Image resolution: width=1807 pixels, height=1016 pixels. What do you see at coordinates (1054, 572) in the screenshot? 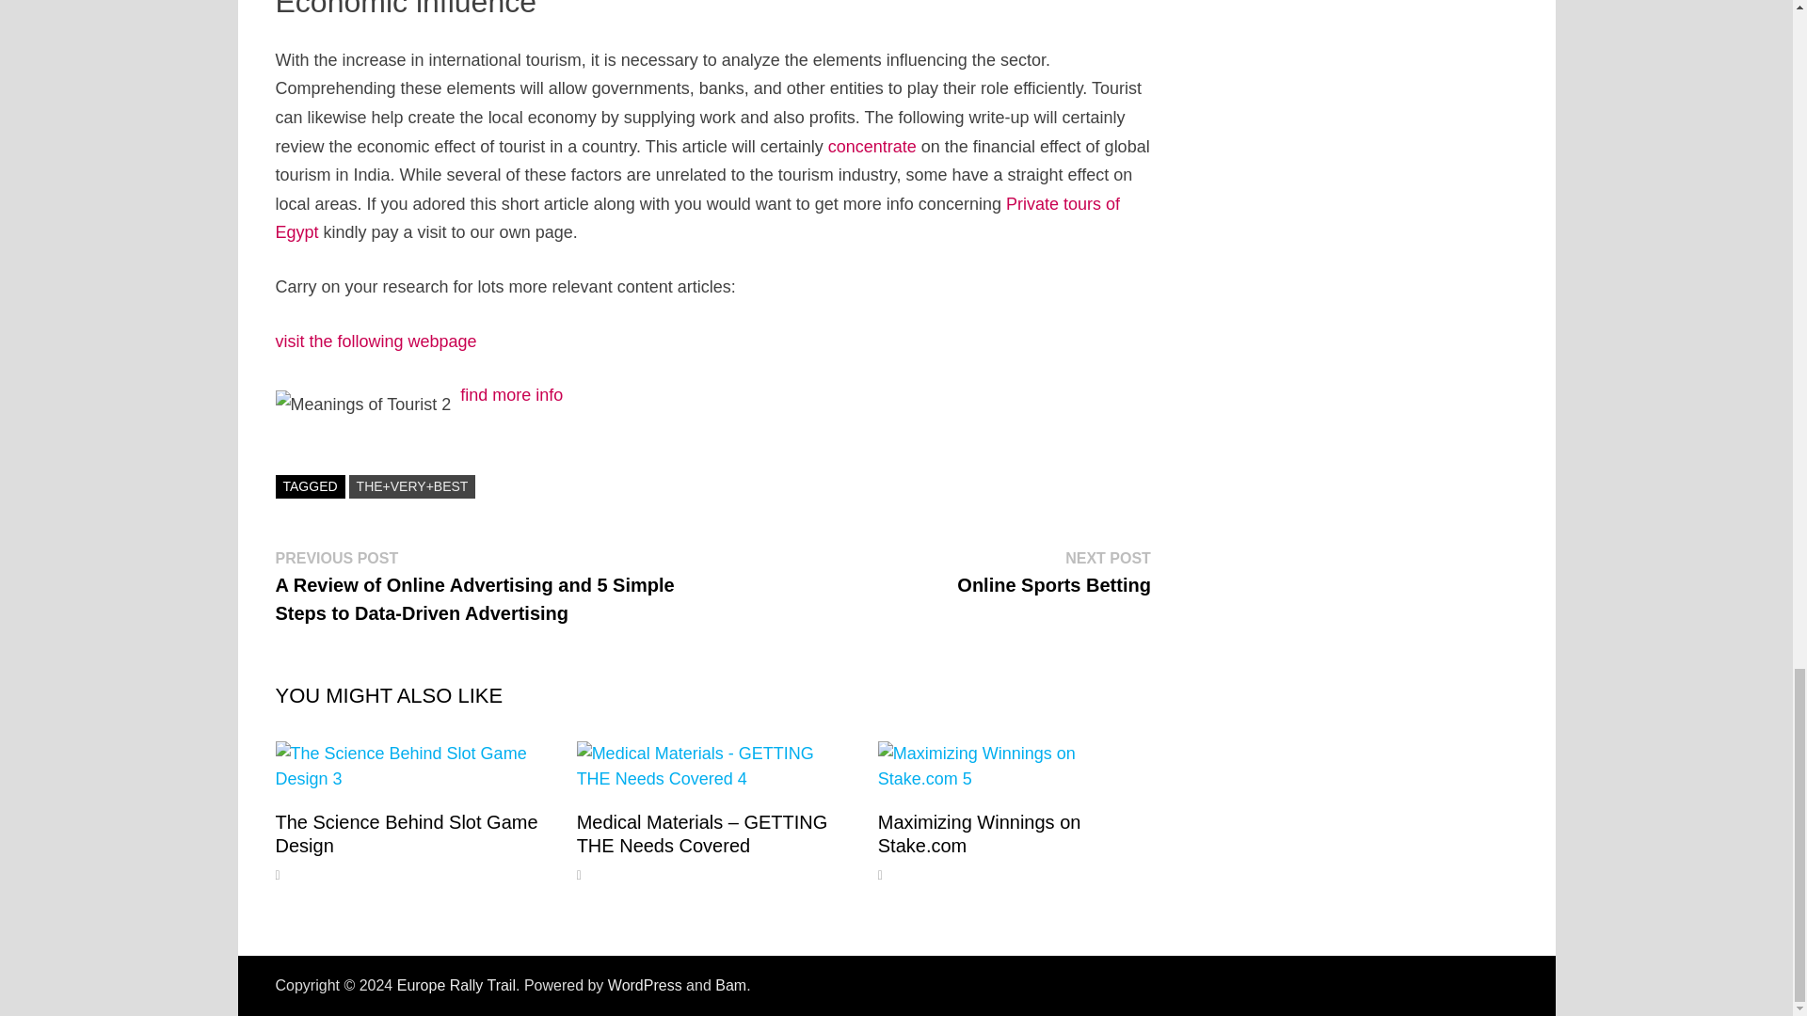
I see `concentrate` at bounding box center [1054, 572].